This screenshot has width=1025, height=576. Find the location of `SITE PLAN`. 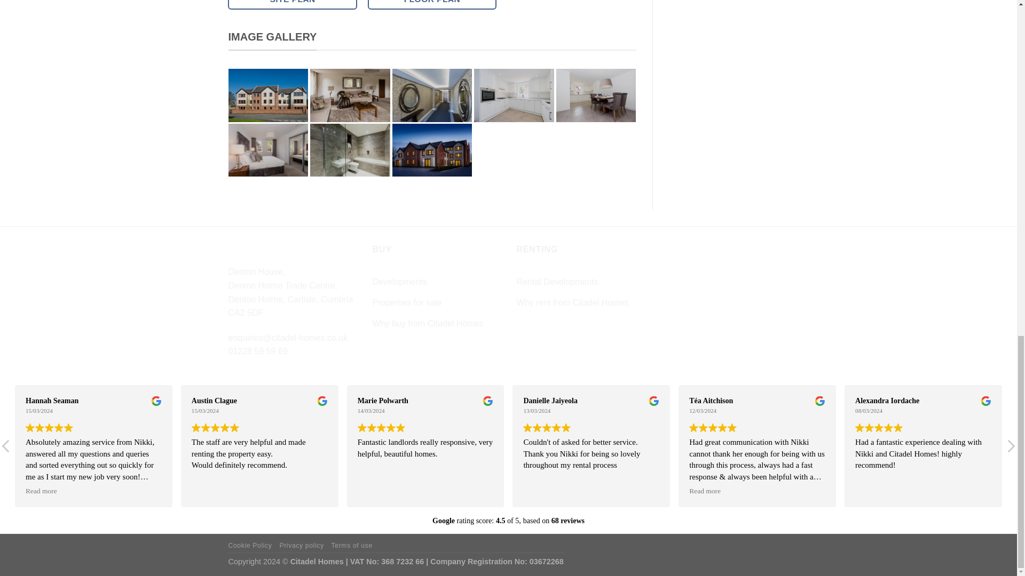

SITE PLAN is located at coordinates (292, 5).